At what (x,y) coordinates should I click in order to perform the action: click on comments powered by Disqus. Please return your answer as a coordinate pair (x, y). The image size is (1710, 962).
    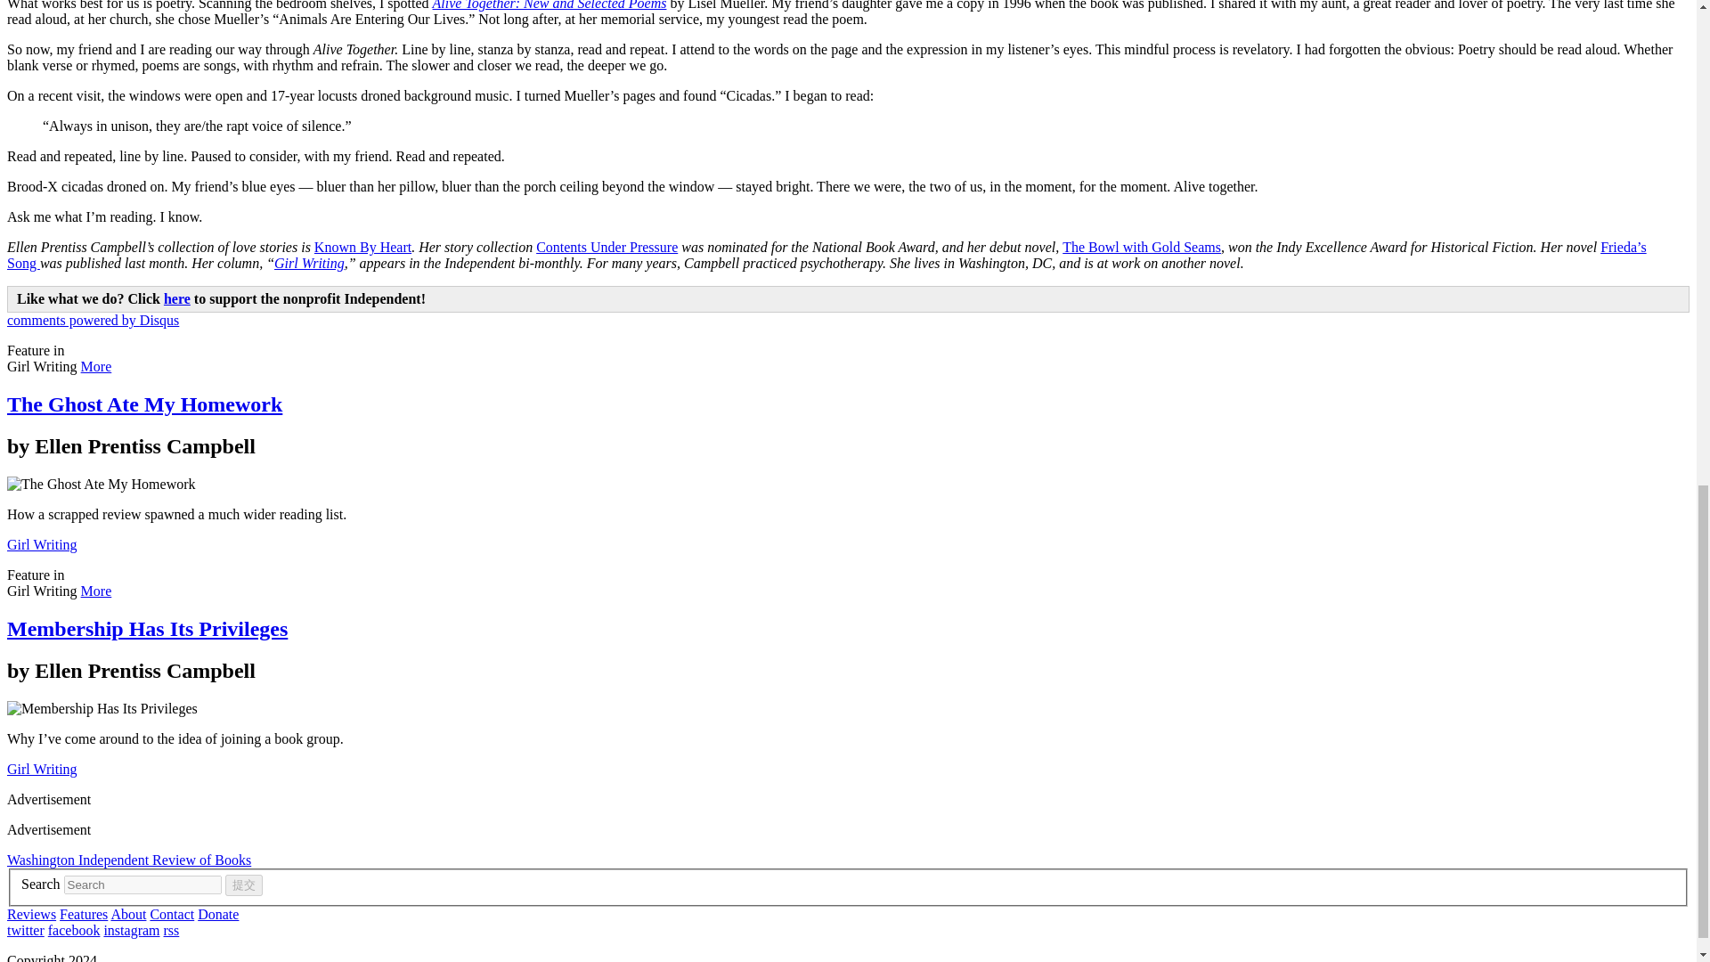
    Looking at the image, I should click on (93, 321).